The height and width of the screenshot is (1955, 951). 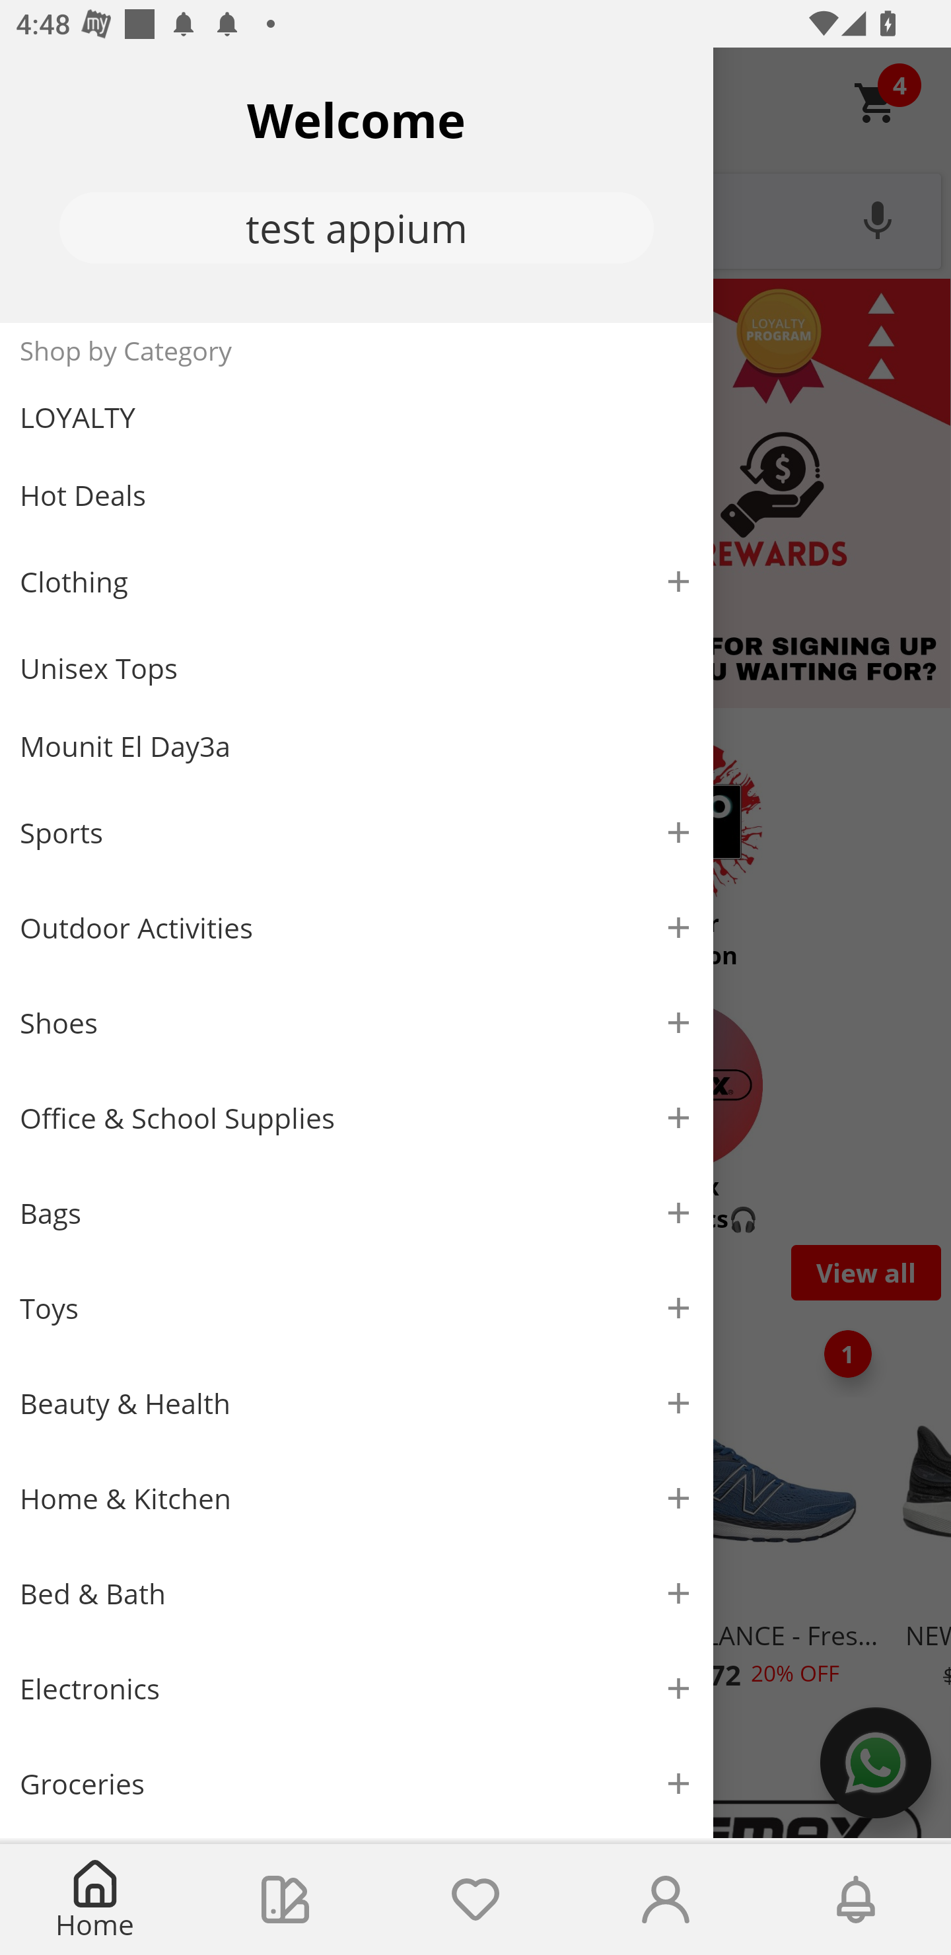 What do you see at coordinates (856, 1900) in the screenshot?
I see `Notifications` at bounding box center [856, 1900].